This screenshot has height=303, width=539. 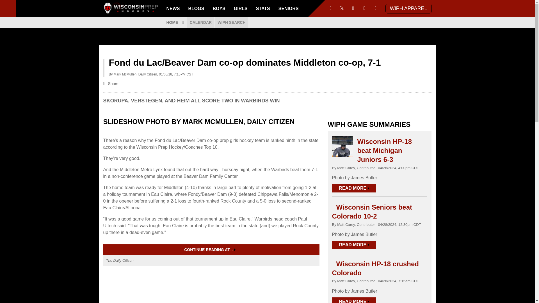 What do you see at coordinates (263, 8) in the screenshot?
I see `STATS` at bounding box center [263, 8].